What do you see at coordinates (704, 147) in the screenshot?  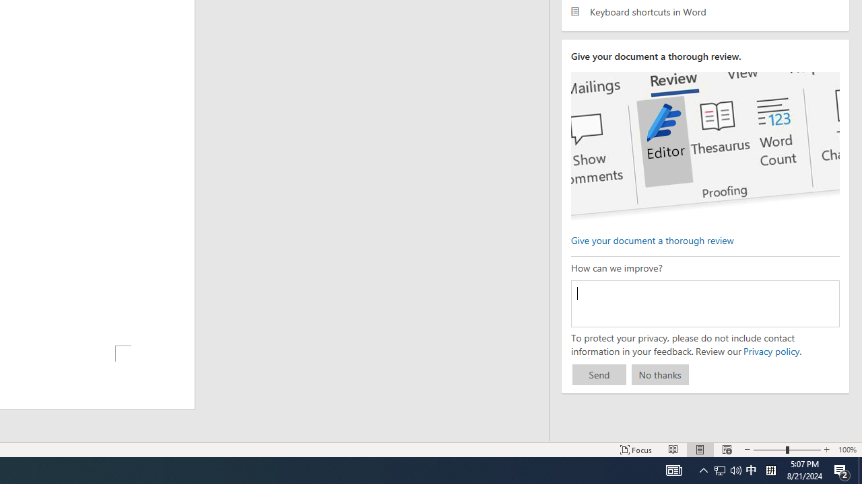 I see `editor ui screenshot` at bounding box center [704, 147].